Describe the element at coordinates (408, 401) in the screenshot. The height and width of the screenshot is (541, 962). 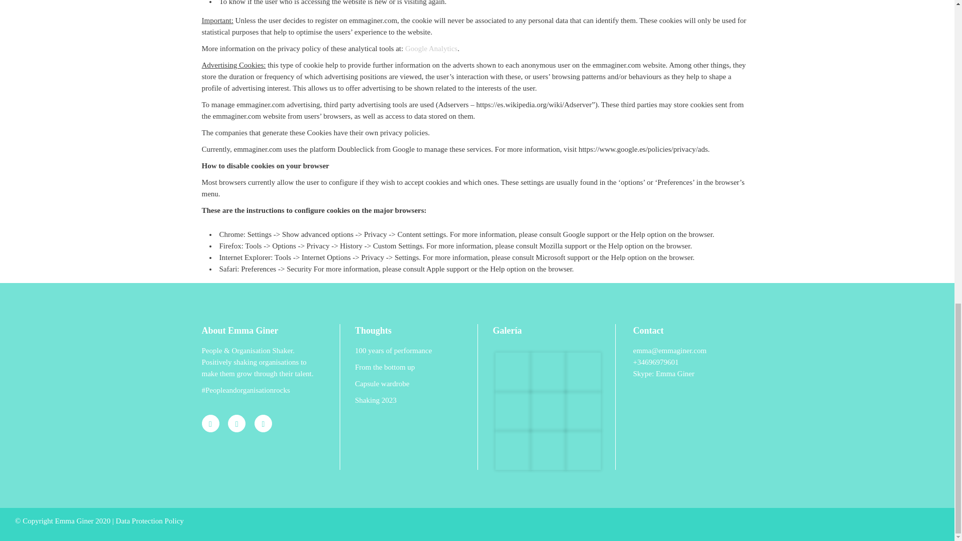
I see `Shaking 2023` at that location.